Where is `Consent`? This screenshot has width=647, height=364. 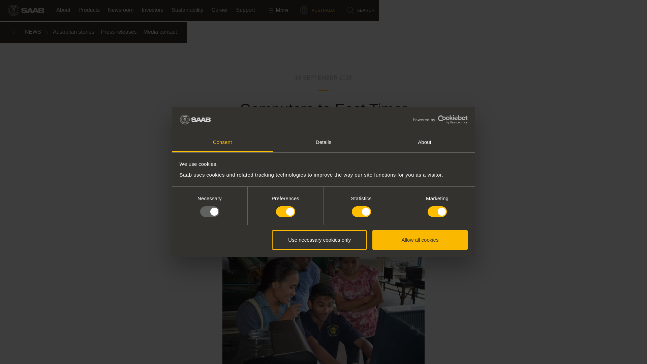
Consent is located at coordinates (222, 143).